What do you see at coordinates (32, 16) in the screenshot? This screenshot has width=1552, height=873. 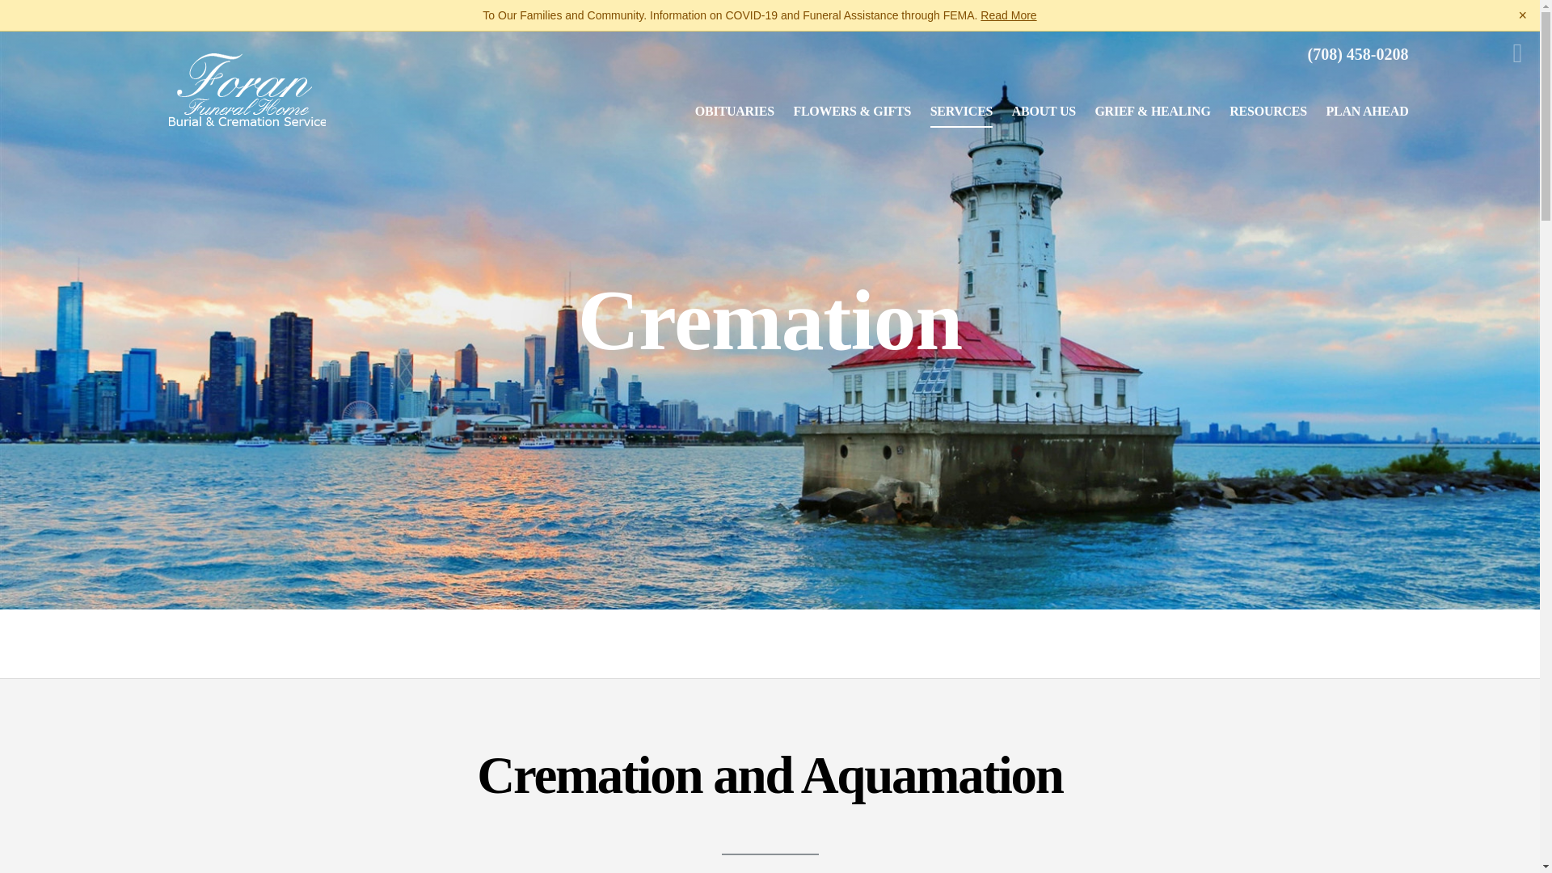 I see `Skip to content` at bounding box center [32, 16].